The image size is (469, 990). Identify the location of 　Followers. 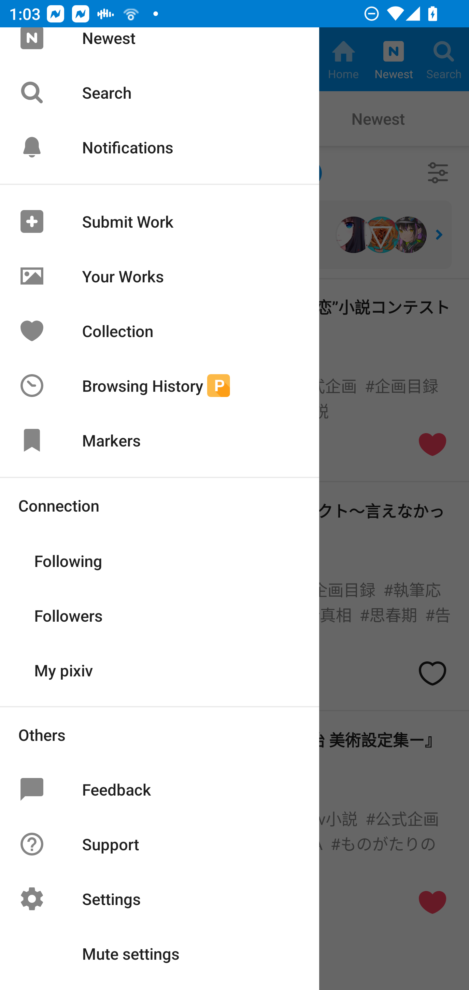
(160, 615).